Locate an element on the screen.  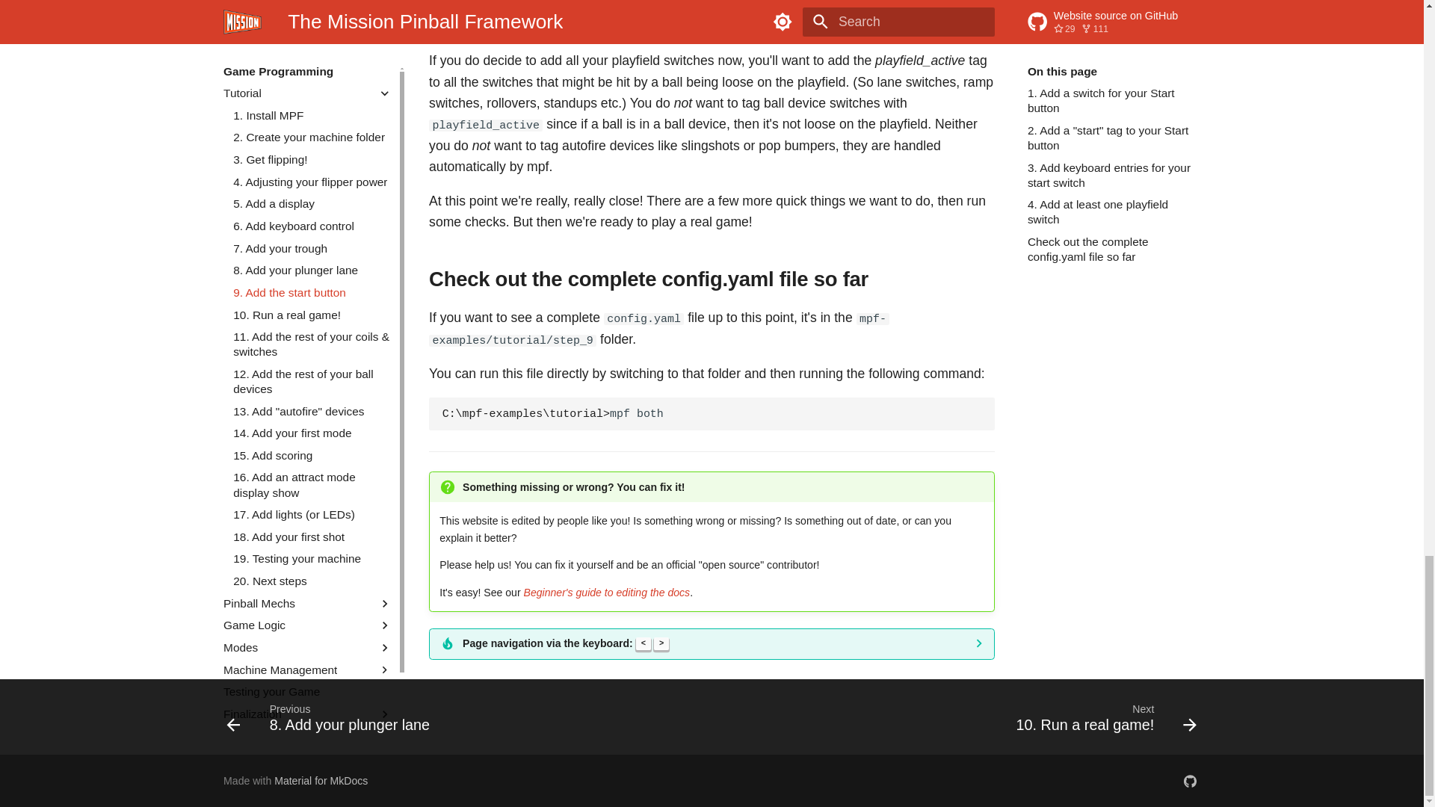
github.com is located at coordinates (1190, 781).